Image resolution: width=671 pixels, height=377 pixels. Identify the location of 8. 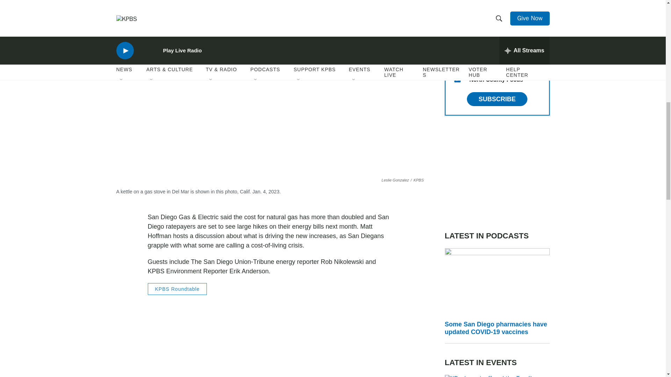
(457, 62).